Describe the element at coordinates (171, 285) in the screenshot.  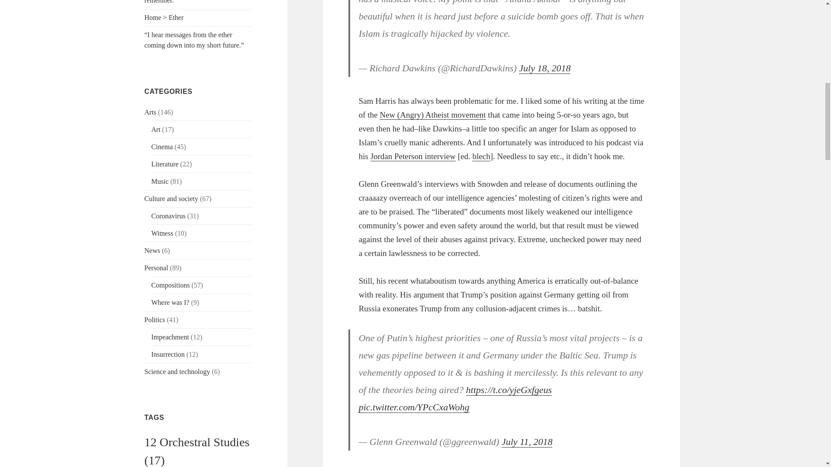
I see `Compositions` at that location.